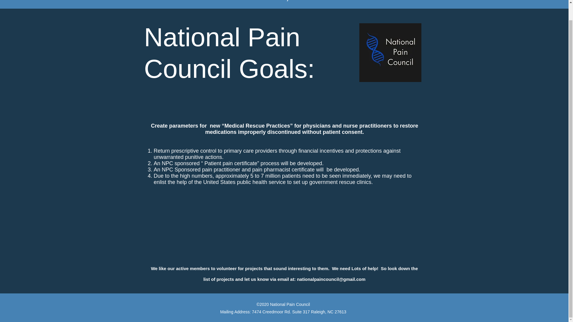 This screenshot has height=322, width=573. What do you see at coordinates (214, 1) in the screenshot?
I see `About` at bounding box center [214, 1].